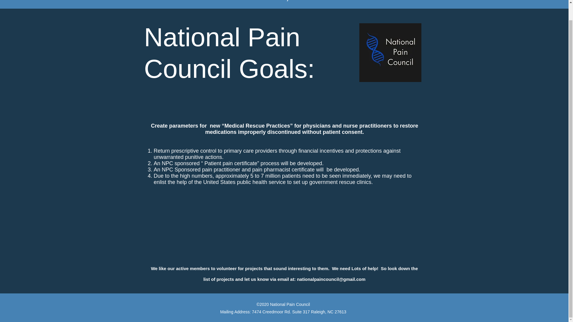 This screenshot has height=322, width=573. What do you see at coordinates (214, 1) in the screenshot?
I see `About` at bounding box center [214, 1].